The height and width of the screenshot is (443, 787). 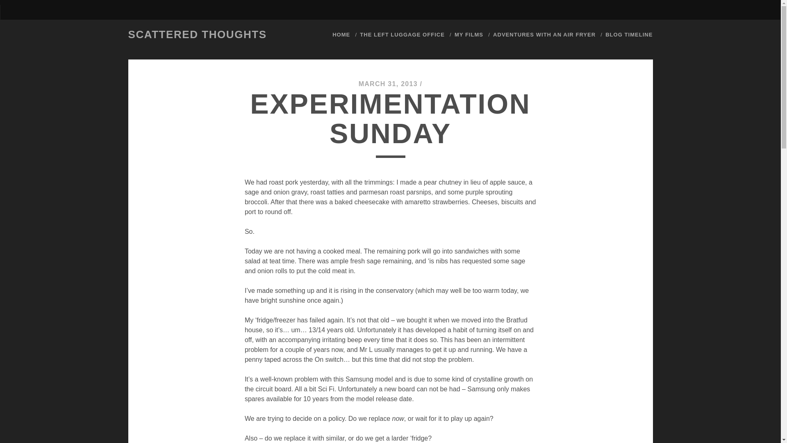 I want to click on SCATTERED THOUGHTS, so click(x=197, y=34).